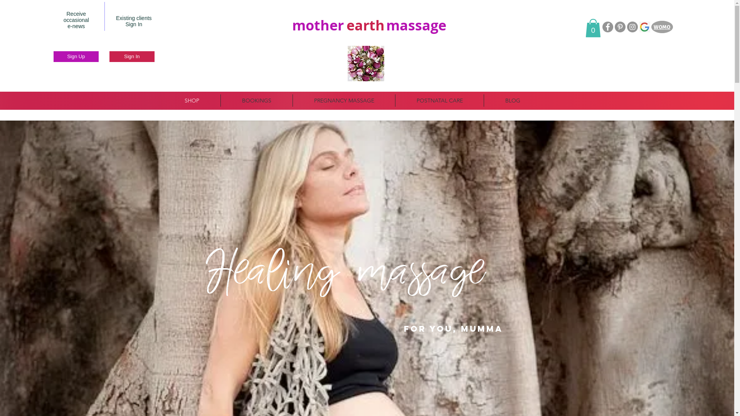  Describe the element at coordinates (416, 25) in the screenshot. I see `massage` at that location.